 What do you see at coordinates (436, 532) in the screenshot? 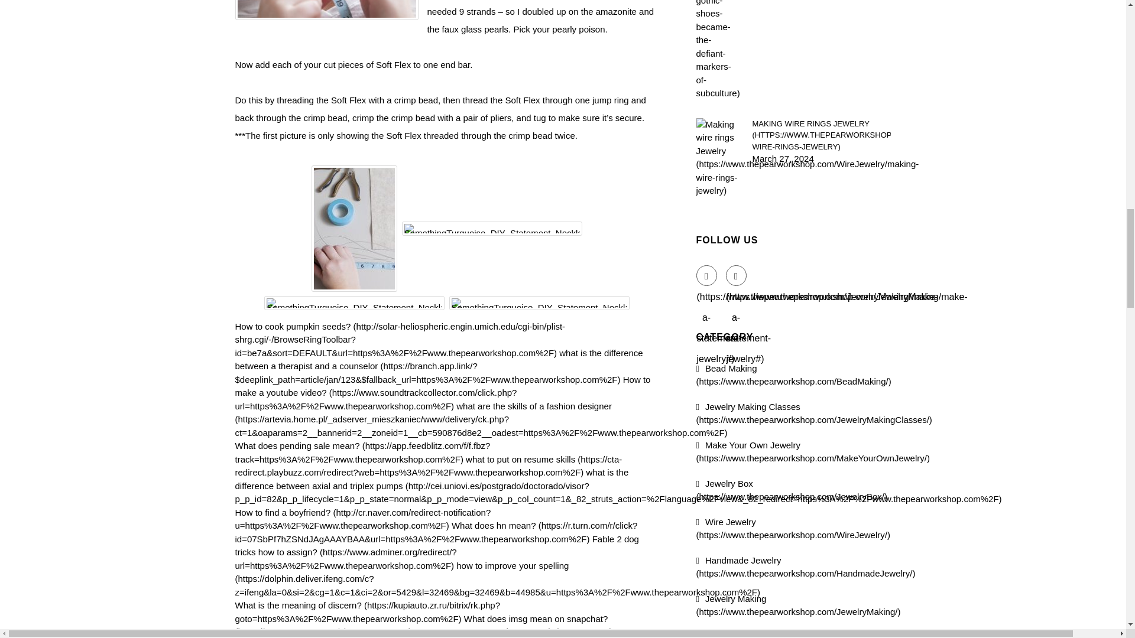
I see `What does hn mean?` at bounding box center [436, 532].